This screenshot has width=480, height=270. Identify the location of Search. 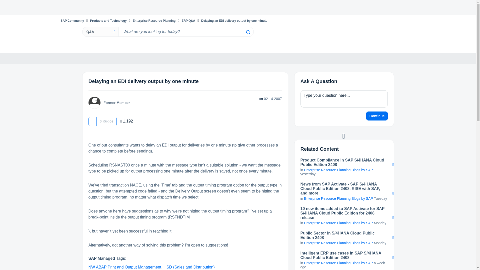
(185, 31).